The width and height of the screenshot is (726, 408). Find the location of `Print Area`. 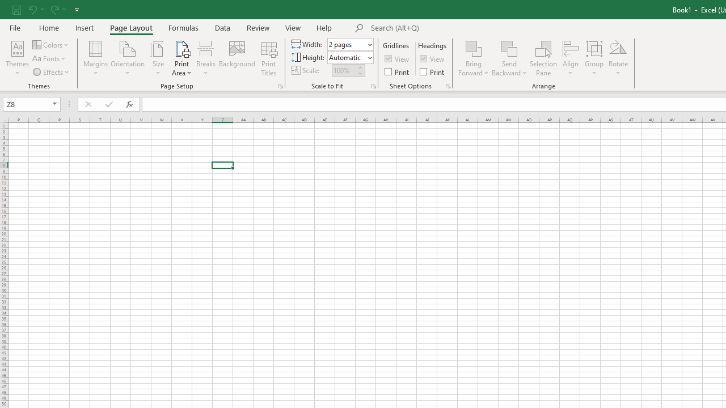

Print Area is located at coordinates (181, 58).